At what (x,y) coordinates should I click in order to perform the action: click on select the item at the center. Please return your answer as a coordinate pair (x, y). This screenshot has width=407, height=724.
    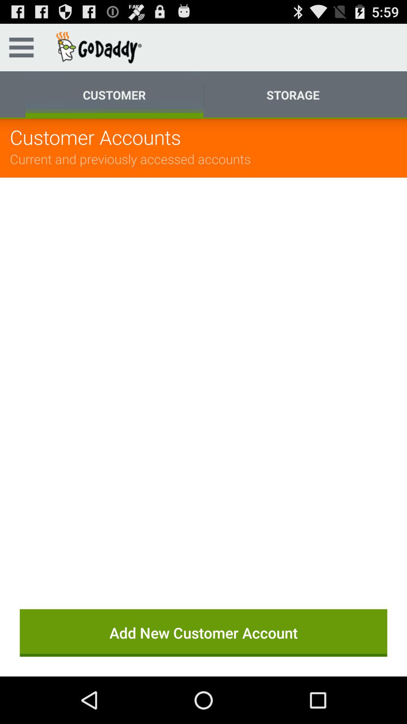
    Looking at the image, I should click on (203, 383).